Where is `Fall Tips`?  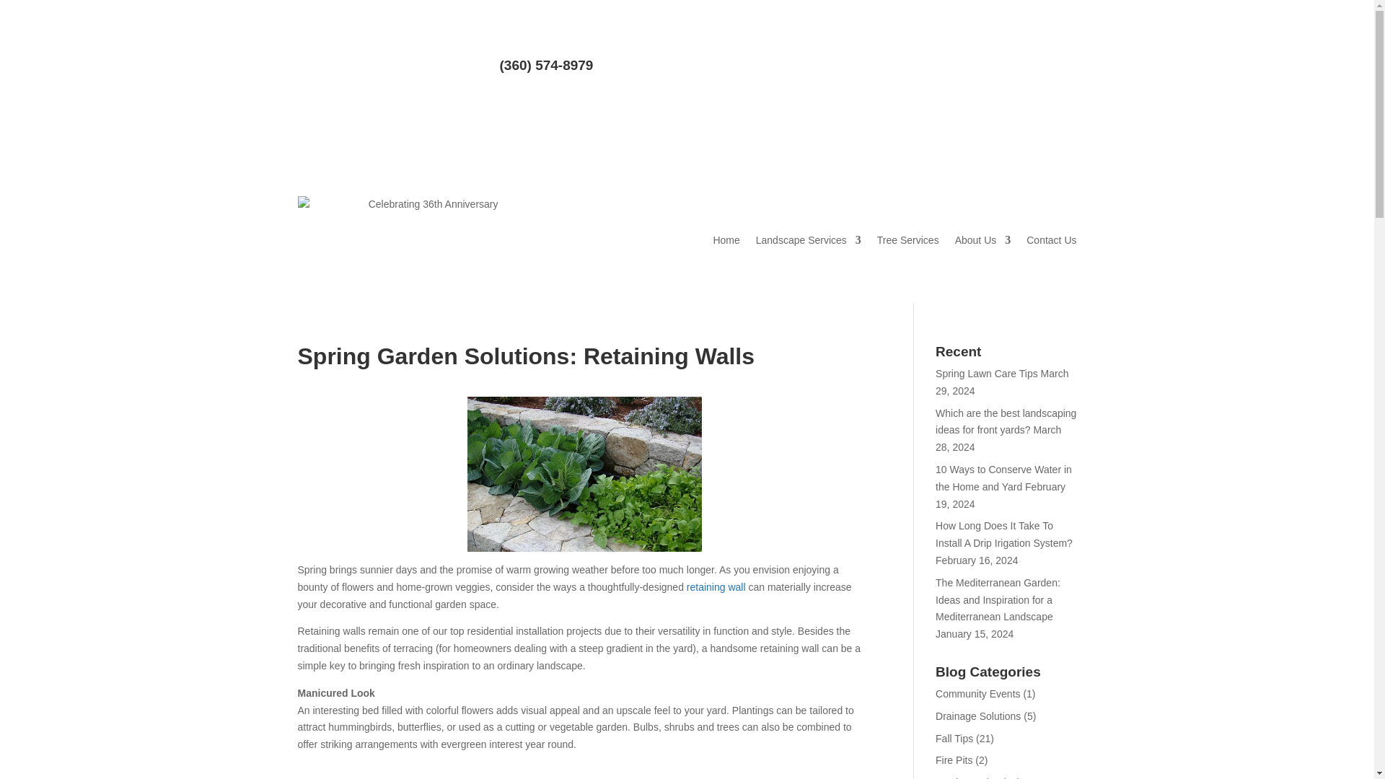
Fall Tips is located at coordinates (954, 739).